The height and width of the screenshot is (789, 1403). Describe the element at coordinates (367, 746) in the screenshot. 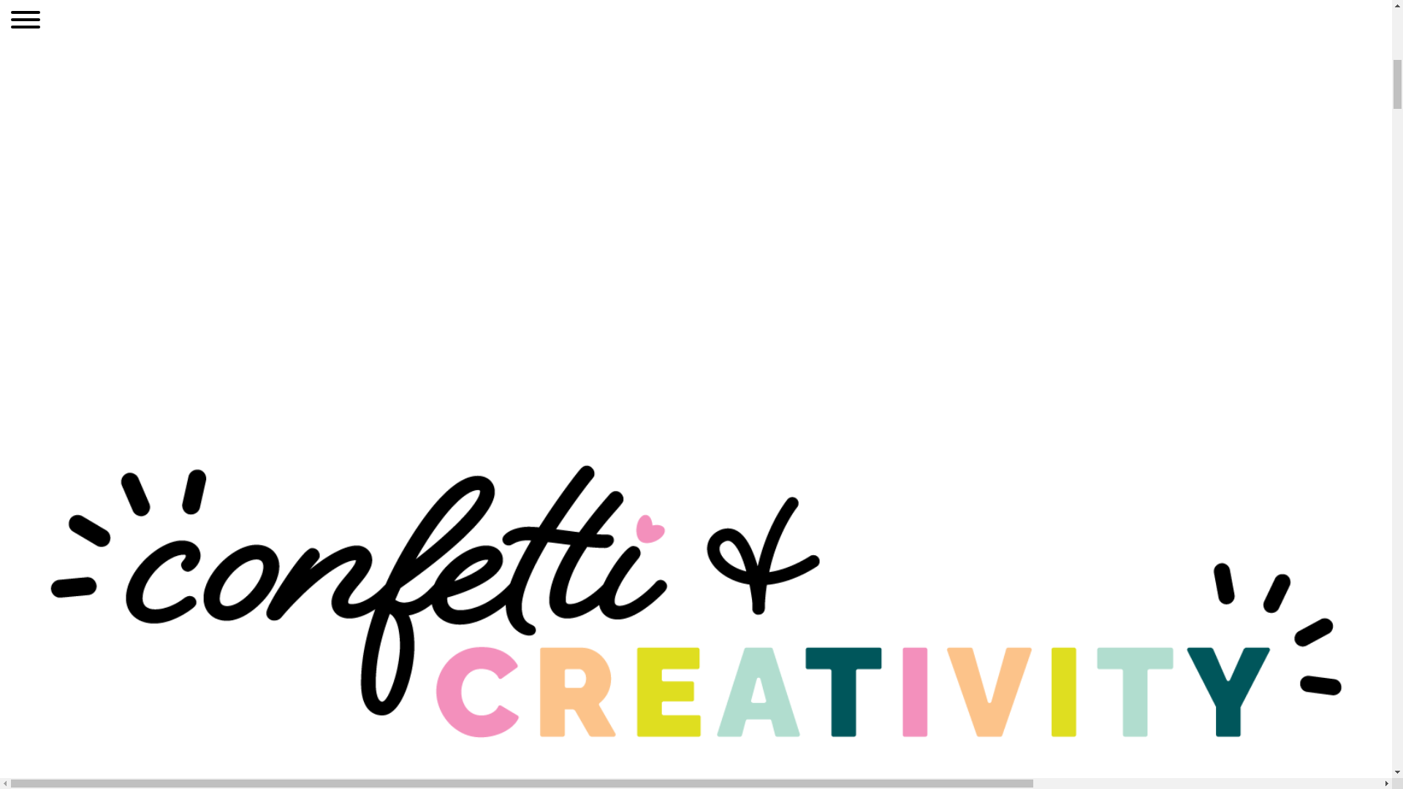

I see `Freebies` at that location.